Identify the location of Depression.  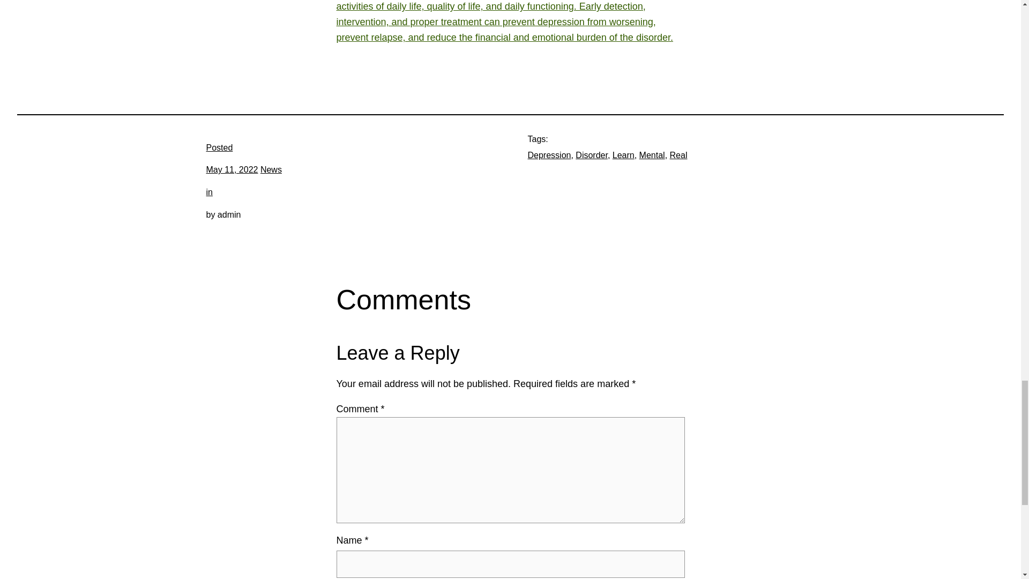
(549, 155).